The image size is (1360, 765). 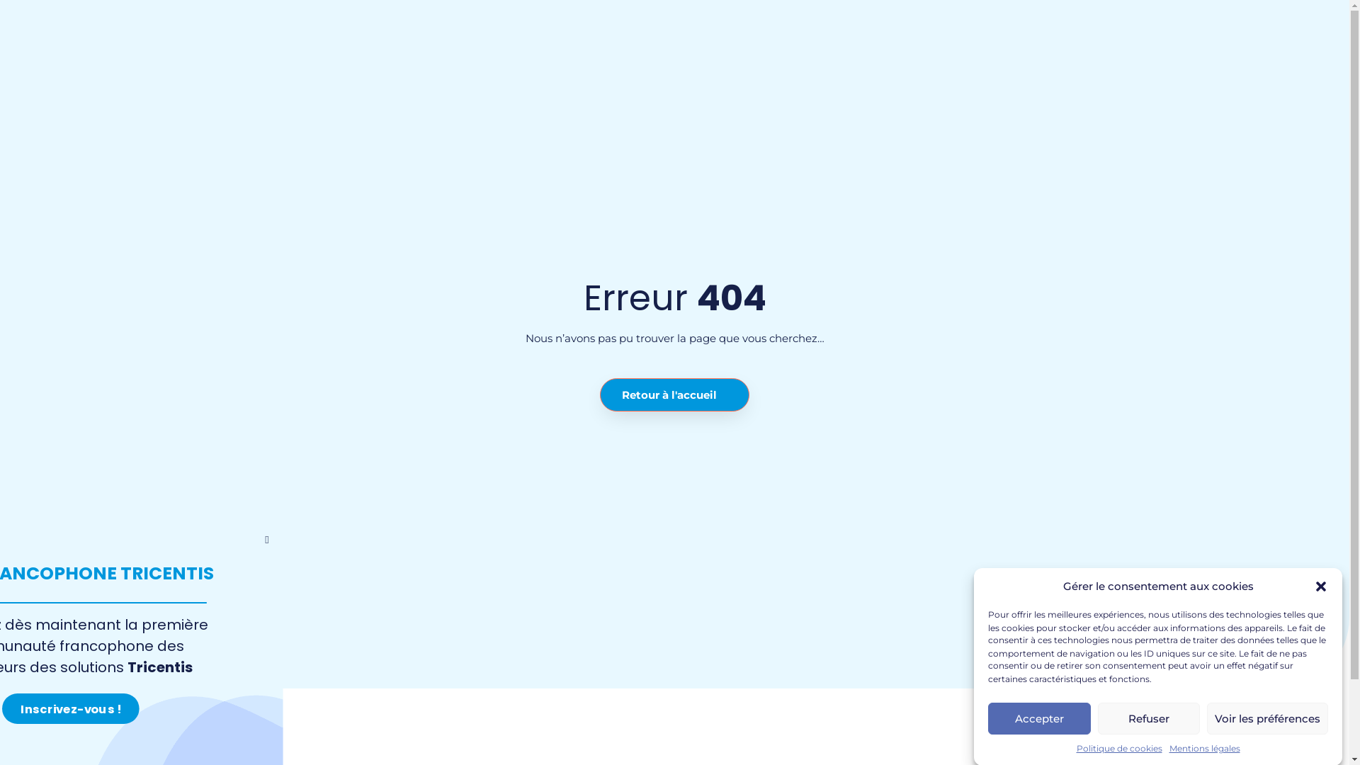 What do you see at coordinates (1040, 718) in the screenshot?
I see `Accepter` at bounding box center [1040, 718].